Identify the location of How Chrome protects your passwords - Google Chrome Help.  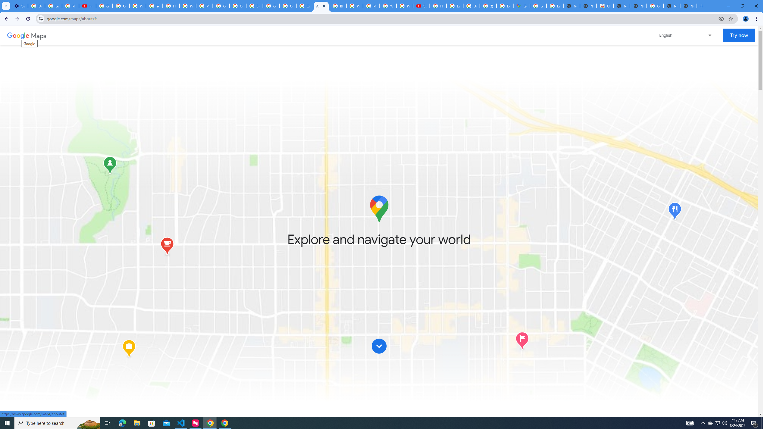
(438, 6).